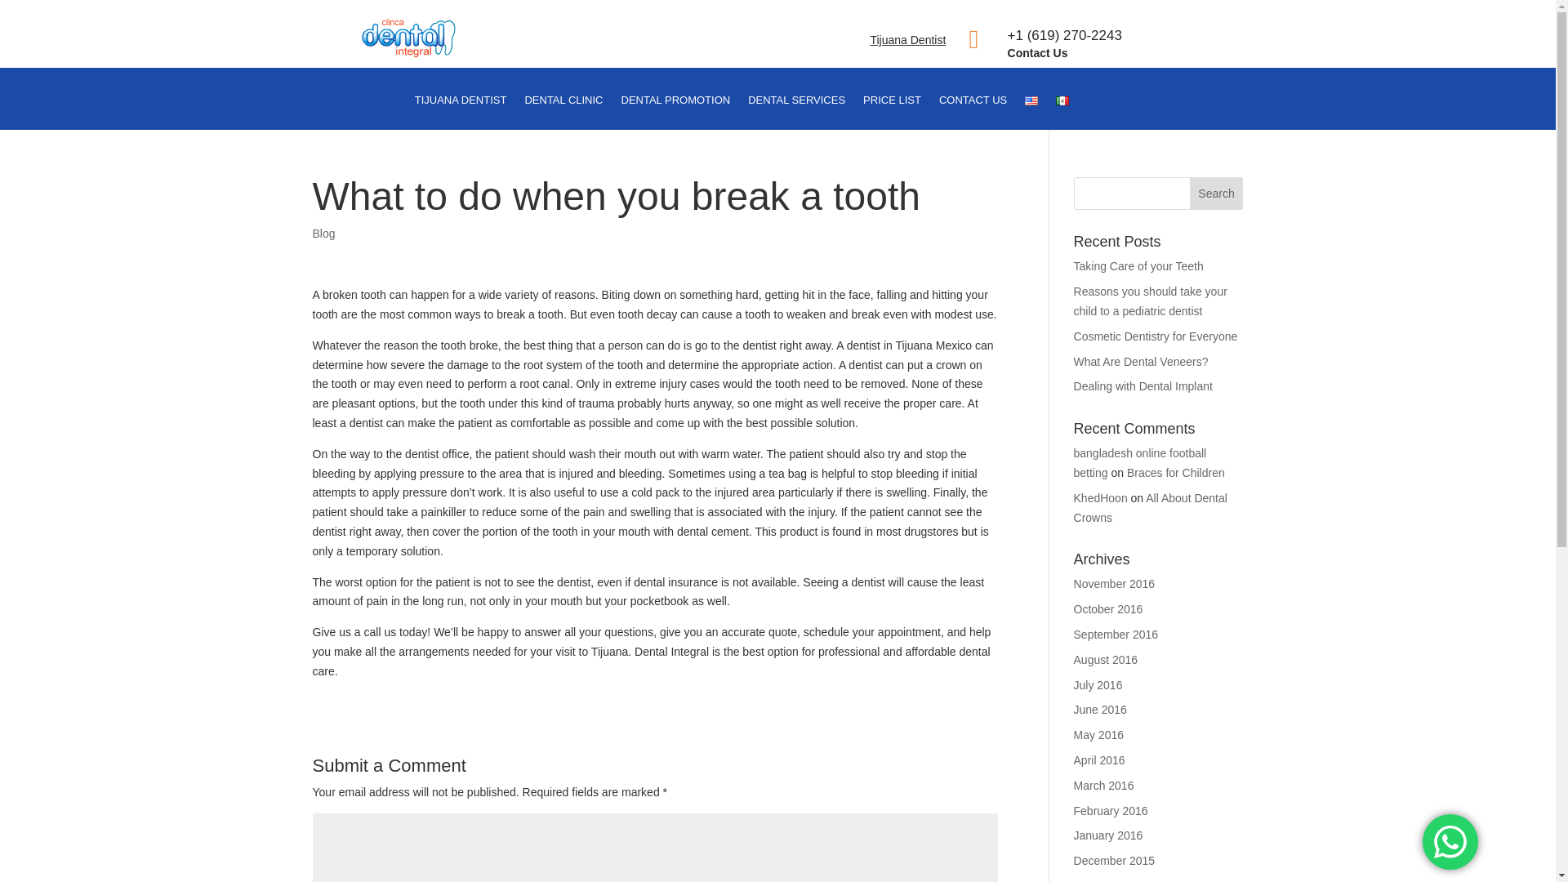 This screenshot has height=882, width=1568. What do you see at coordinates (907, 40) in the screenshot?
I see `Tijuana Dentist` at bounding box center [907, 40].